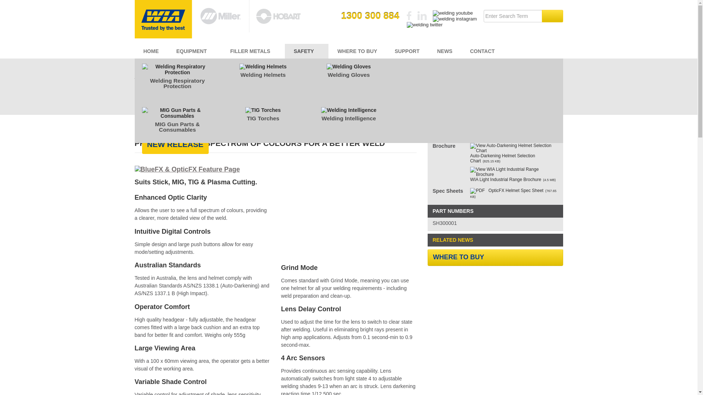  I want to click on Wirefeeders, so click(177, 96).